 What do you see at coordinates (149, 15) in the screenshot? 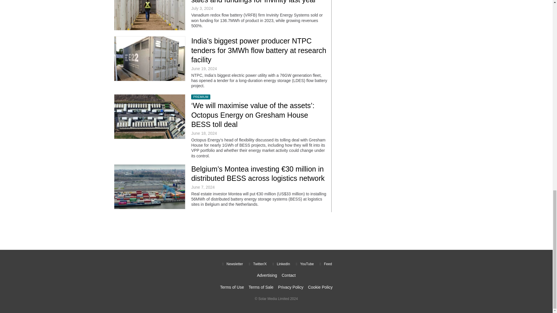
I see `invinity chappice lake stacks` at bounding box center [149, 15].